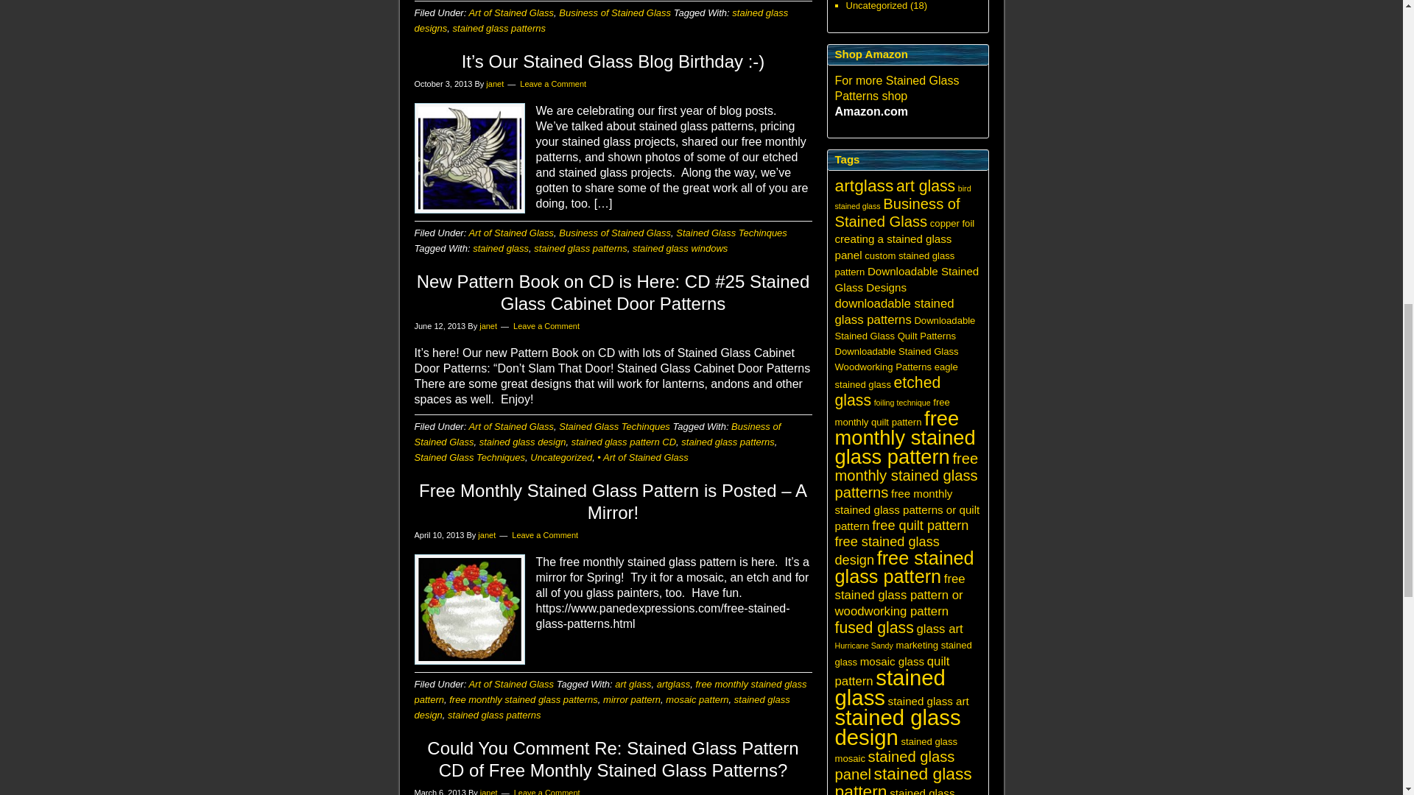 This screenshot has height=795, width=1414. I want to click on Art of Stained Glass, so click(511, 12).